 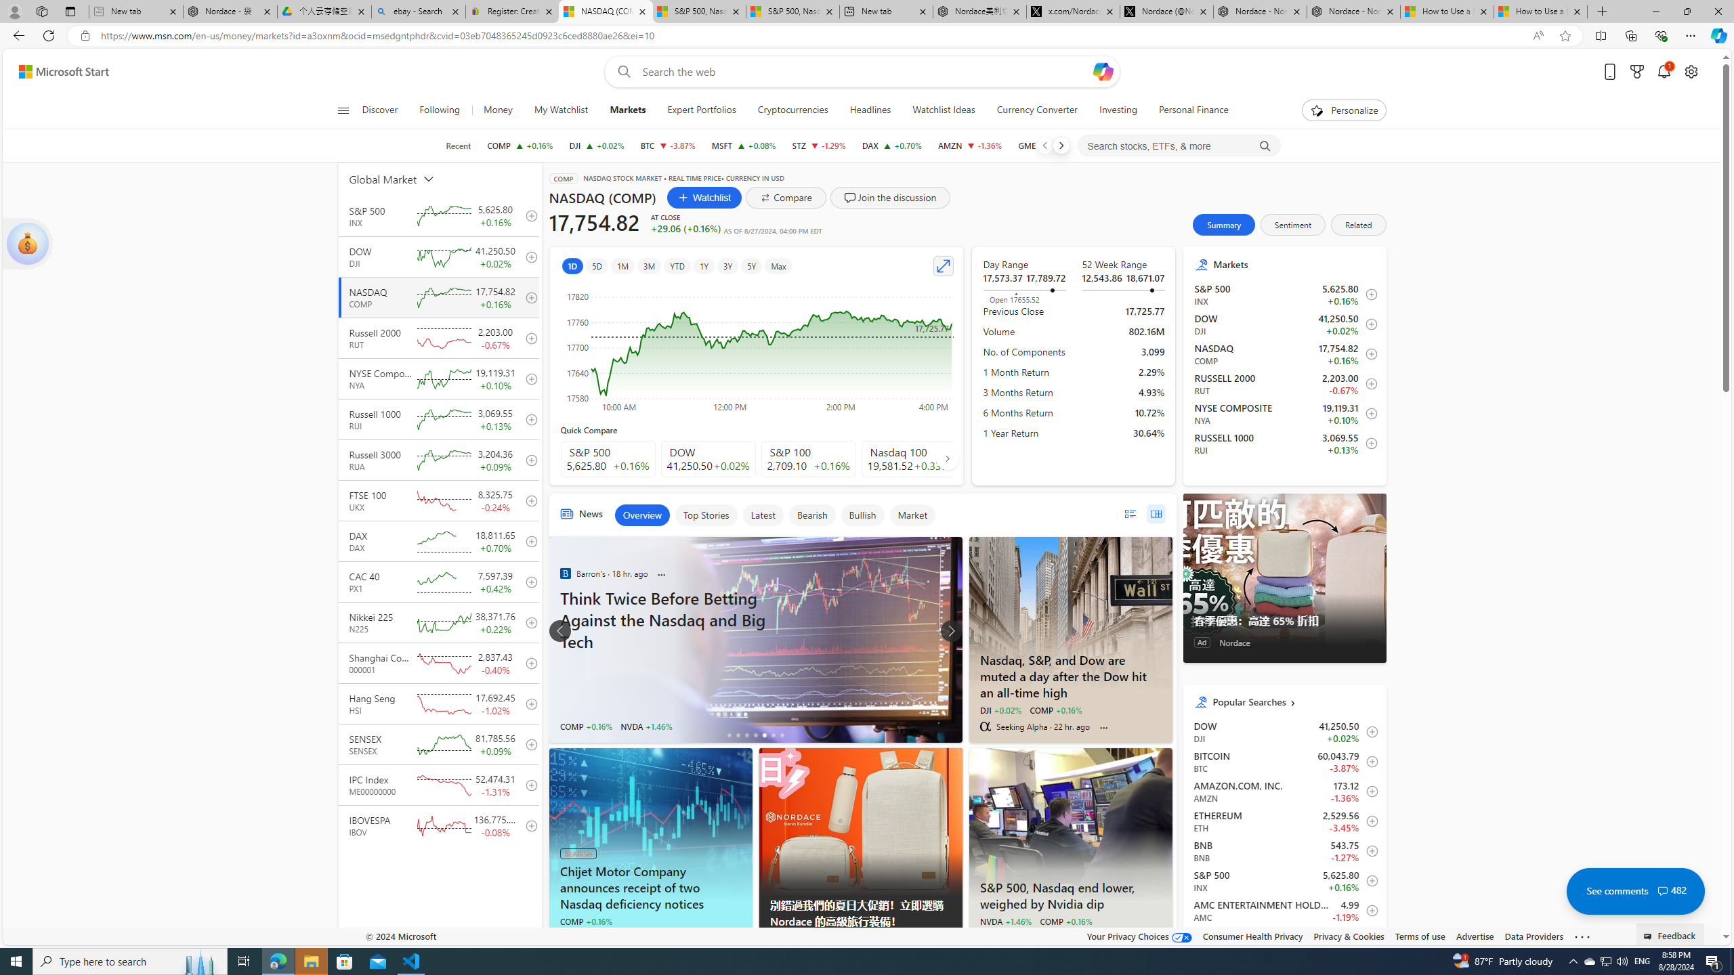 I want to click on Feedback, so click(x=1670, y=934).